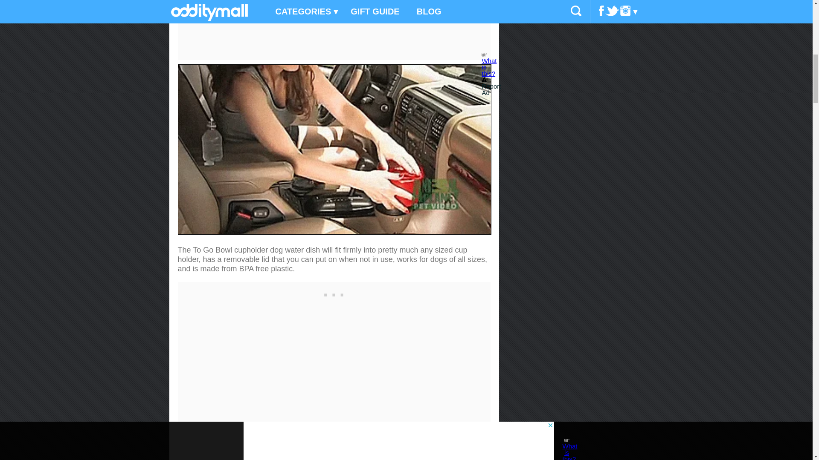  I want to click on 3rd party ad content, so click(334, 292).